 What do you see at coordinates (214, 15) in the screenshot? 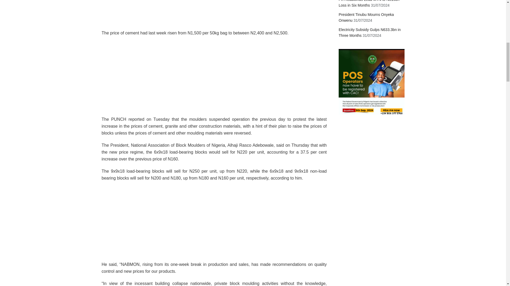
I see `Advertisement` at bounding box center [214, 15].